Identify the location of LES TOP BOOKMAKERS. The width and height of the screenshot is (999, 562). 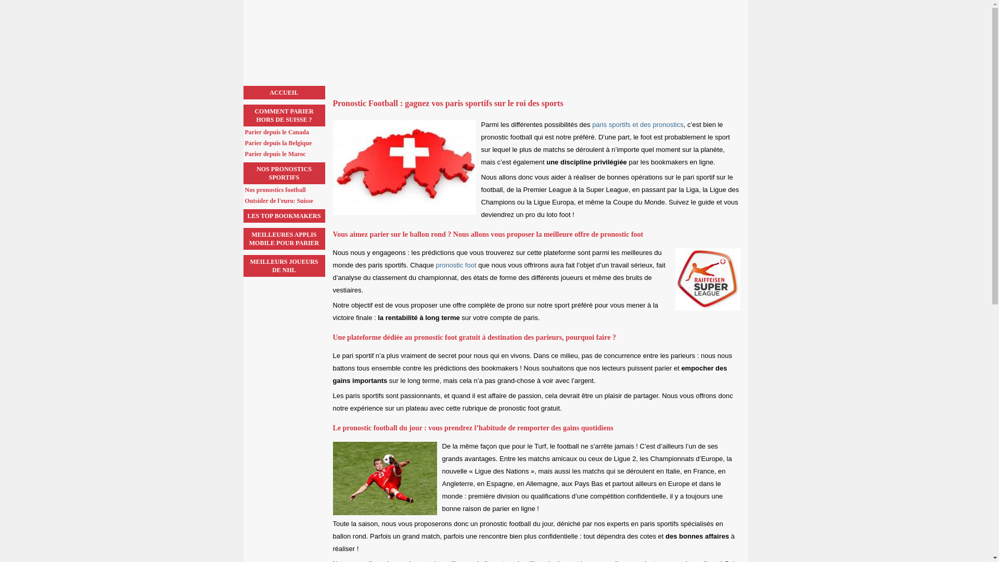
(284, 216).